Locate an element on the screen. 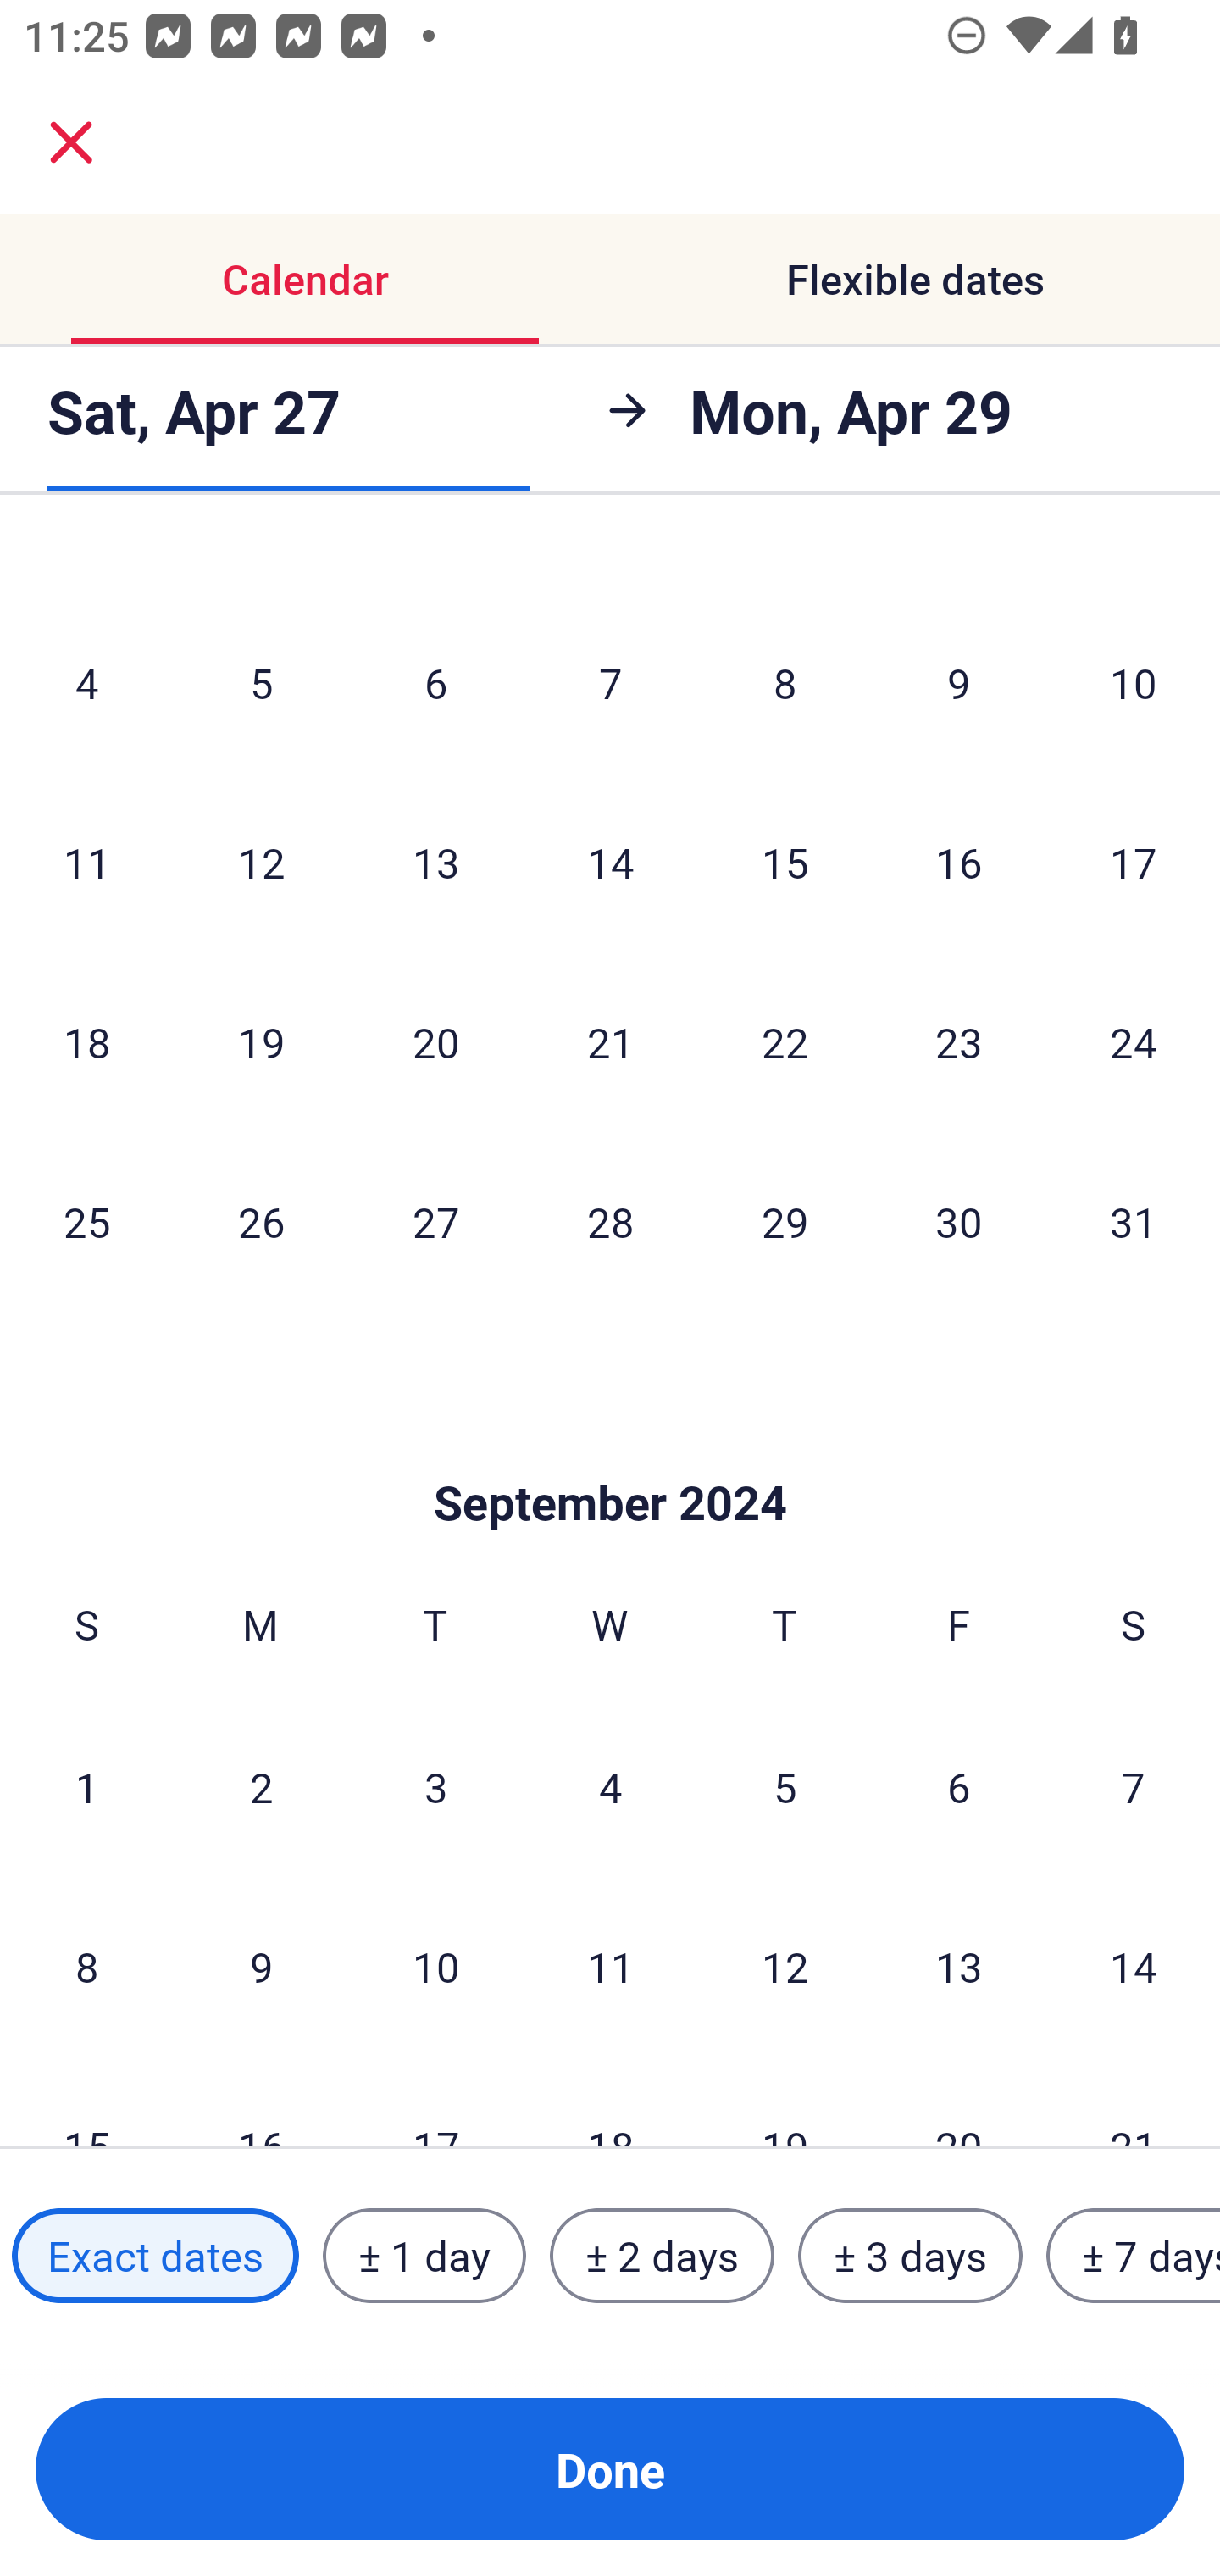  Flexible dates is located at coordinates (915, 280).